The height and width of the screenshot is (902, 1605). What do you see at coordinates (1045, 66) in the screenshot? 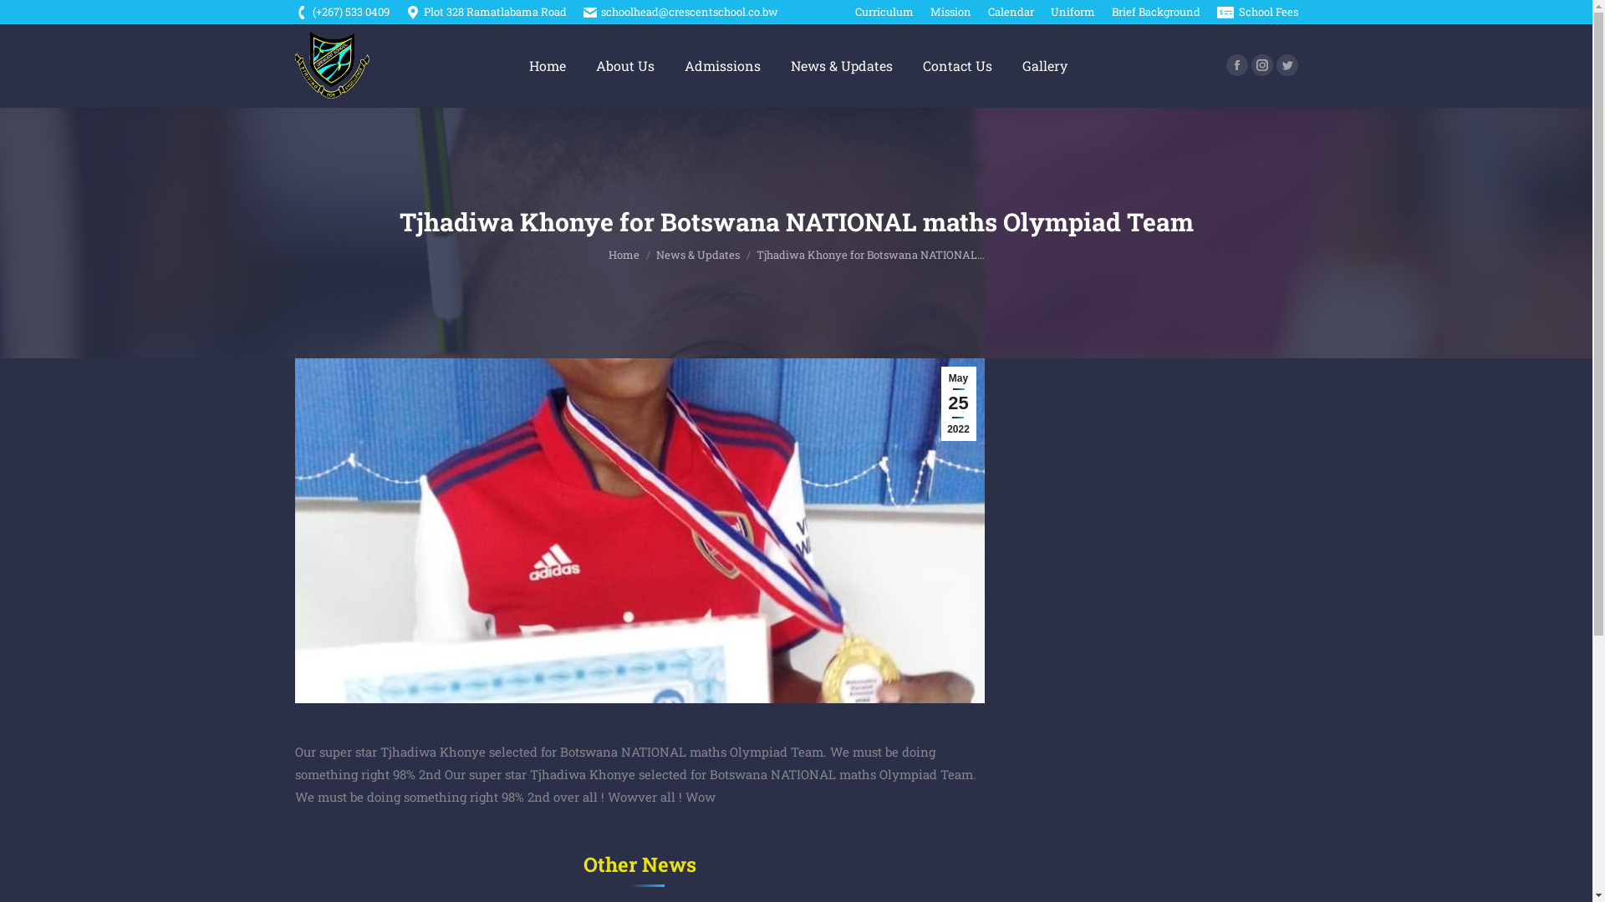
I see `Gallery` at bounding box center [1045, 66].